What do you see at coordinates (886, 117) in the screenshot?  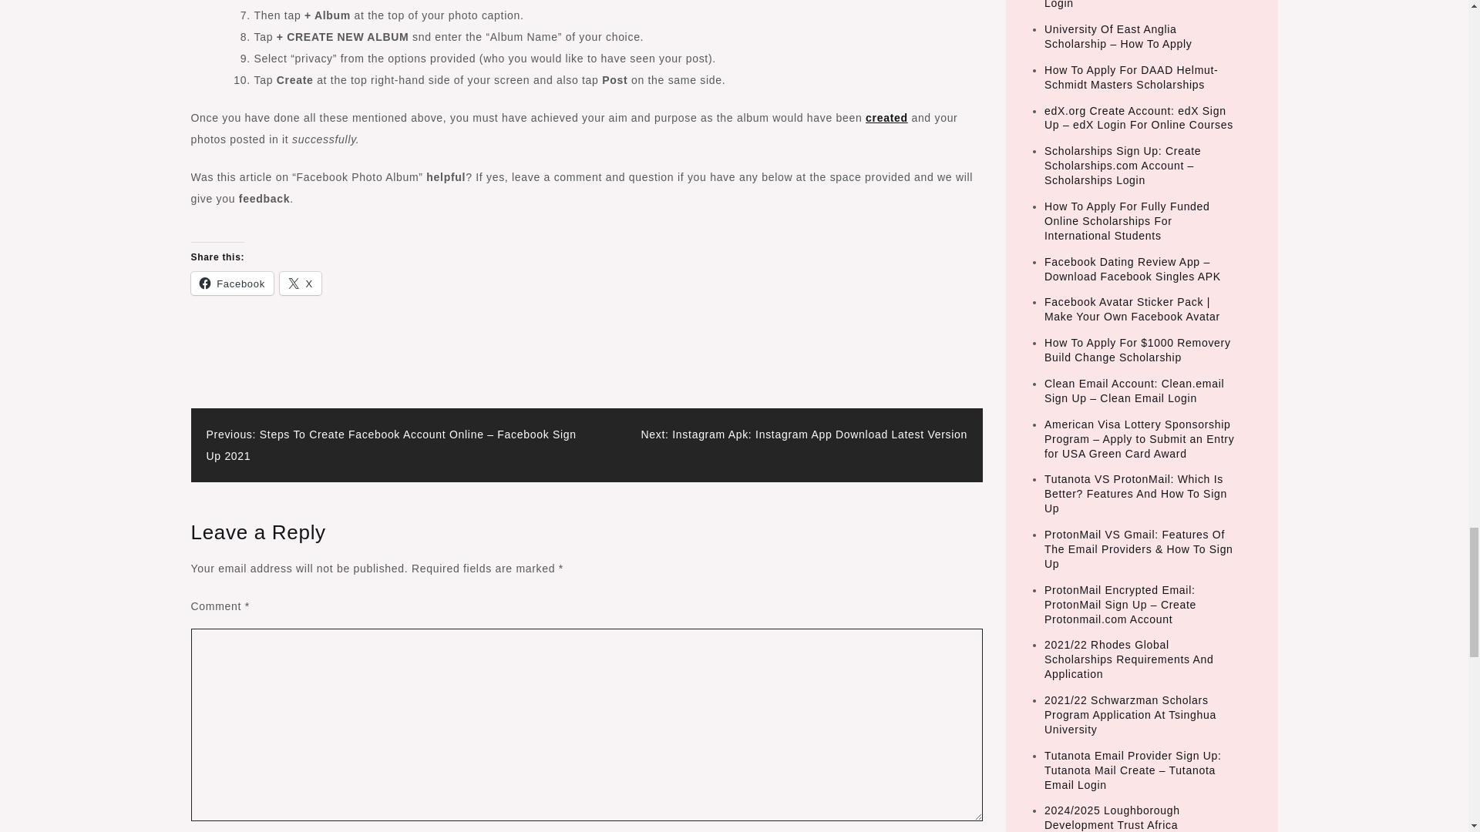 I see `created` at bounding box center [886, 117].